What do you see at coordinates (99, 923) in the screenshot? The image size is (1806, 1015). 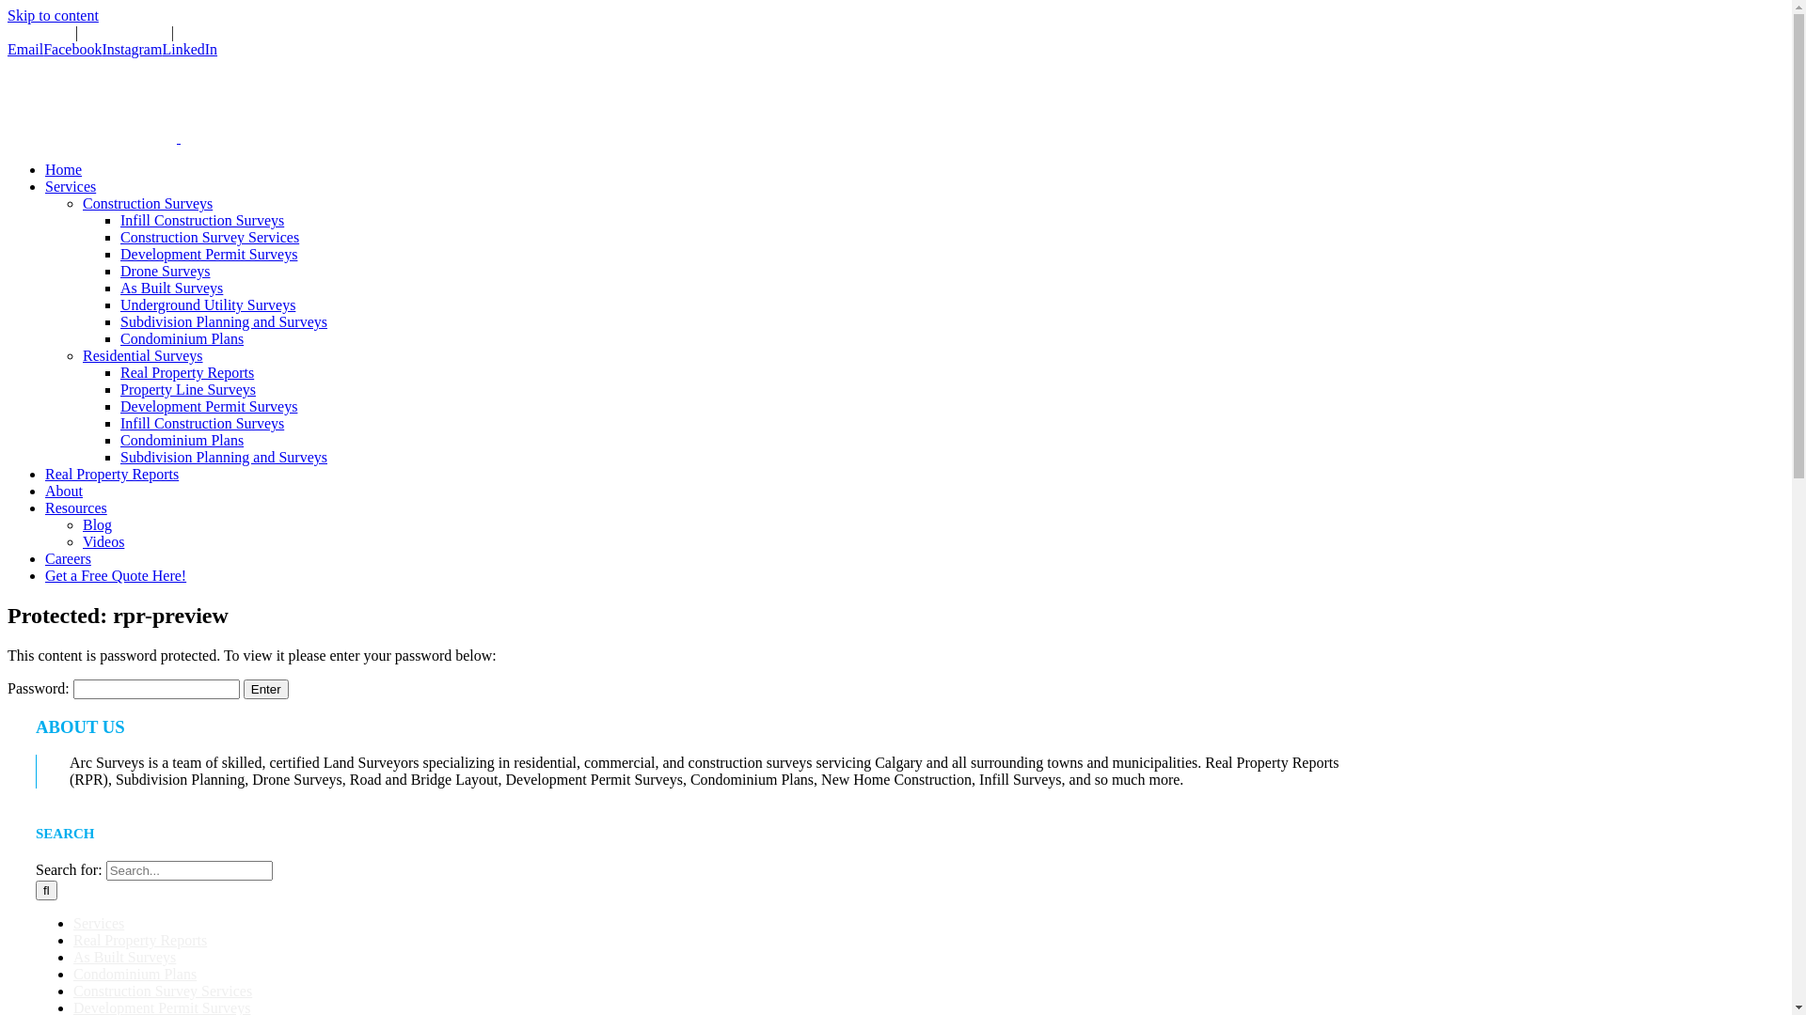 I see `Services` at bounding box center [99, 923].